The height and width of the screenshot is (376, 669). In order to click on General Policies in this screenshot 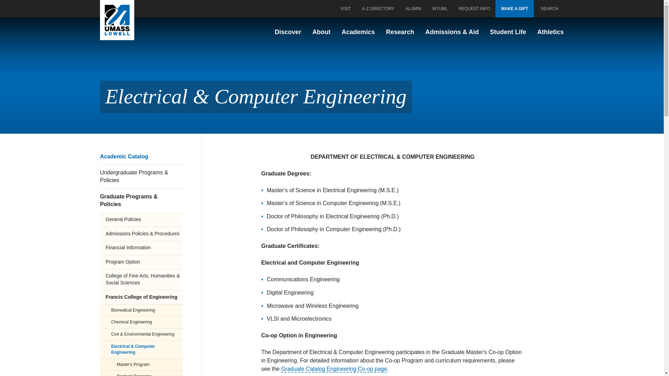, I will do `click(141, 220)`.